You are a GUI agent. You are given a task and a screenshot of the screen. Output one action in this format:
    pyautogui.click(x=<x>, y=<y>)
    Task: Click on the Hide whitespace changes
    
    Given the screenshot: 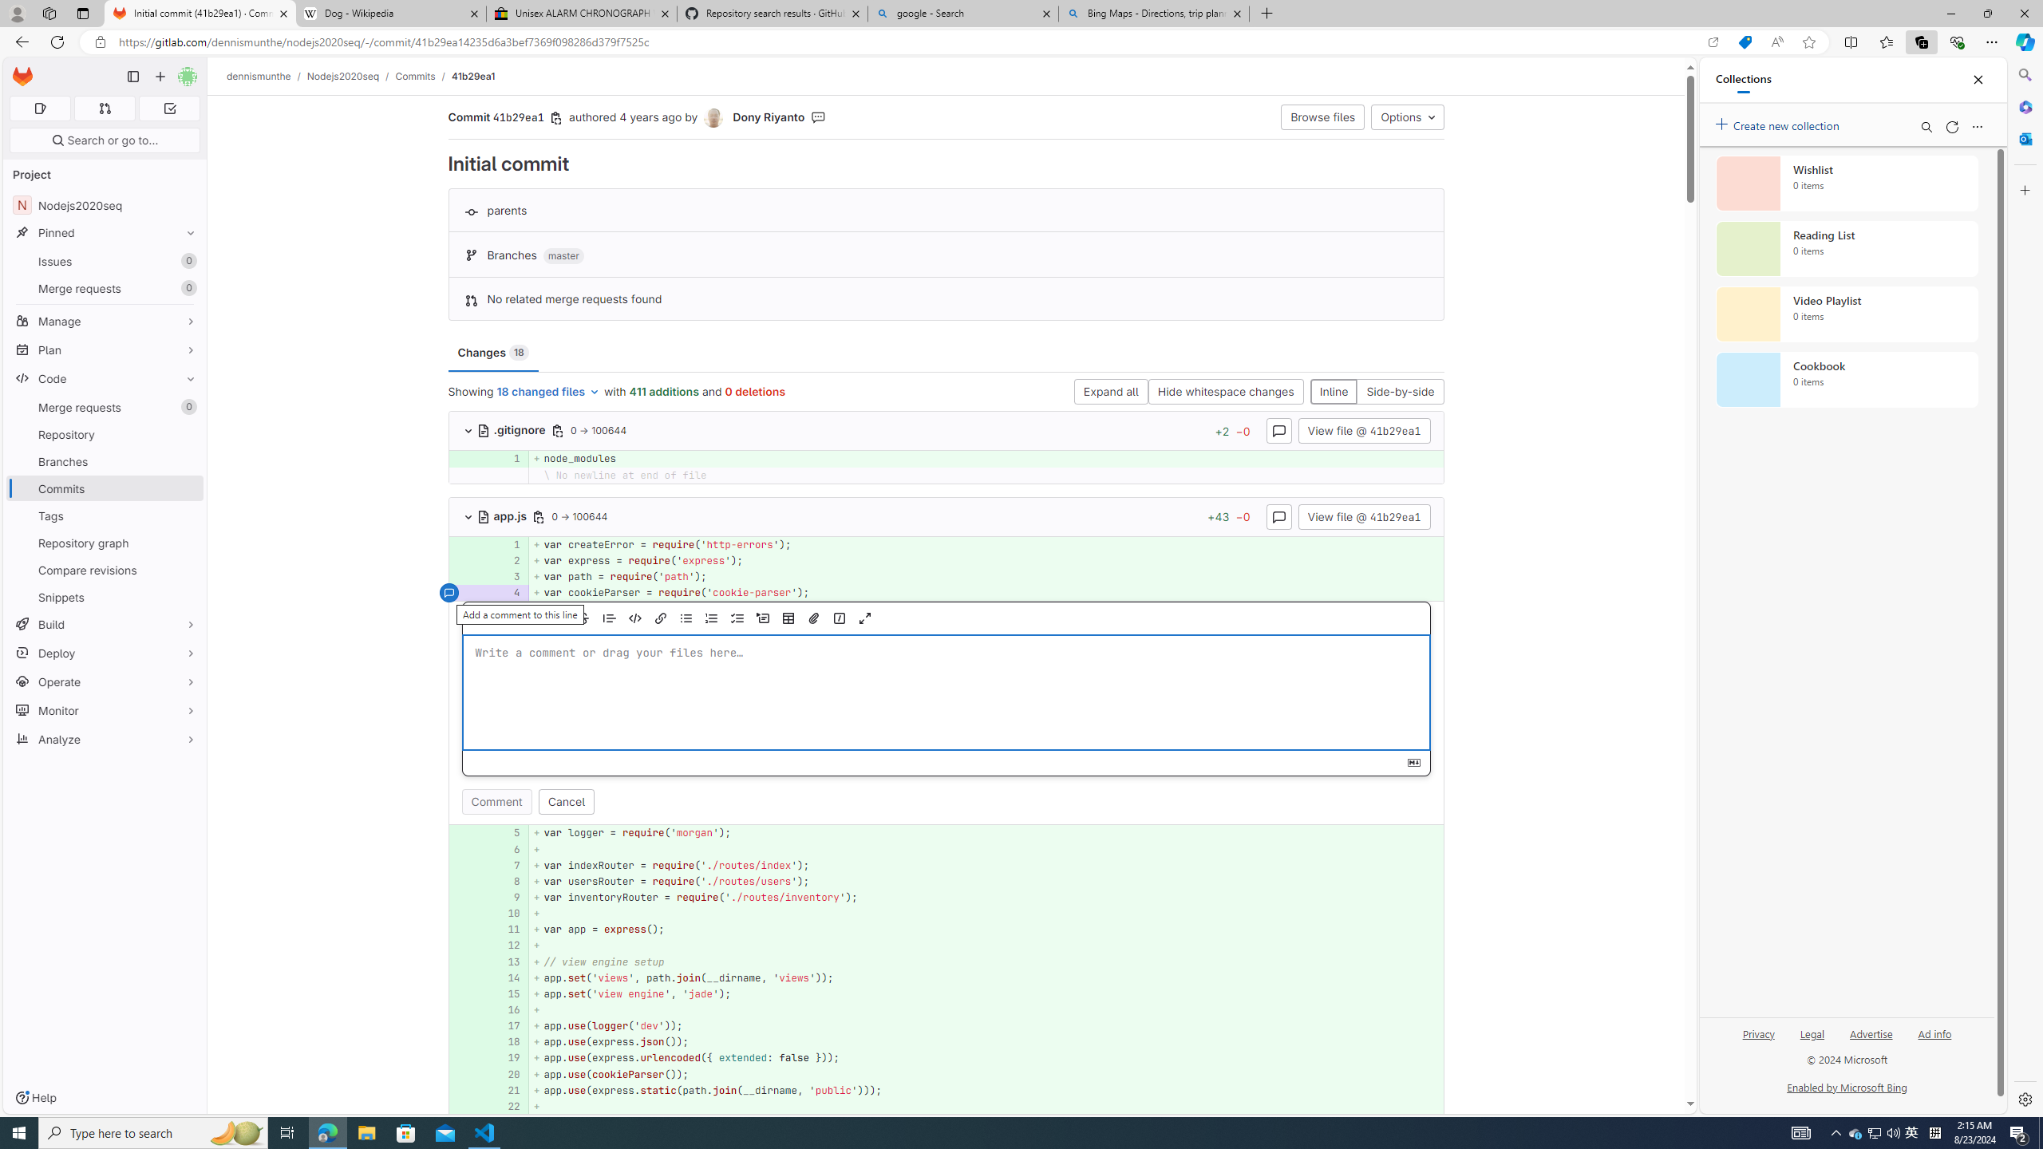 What is the action you would take?
    pyautogui.click(x=1226, y=393)
    